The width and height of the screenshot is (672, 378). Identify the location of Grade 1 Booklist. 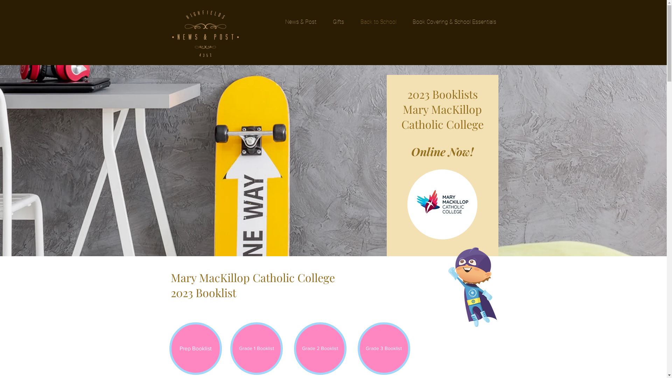
(257, 349).